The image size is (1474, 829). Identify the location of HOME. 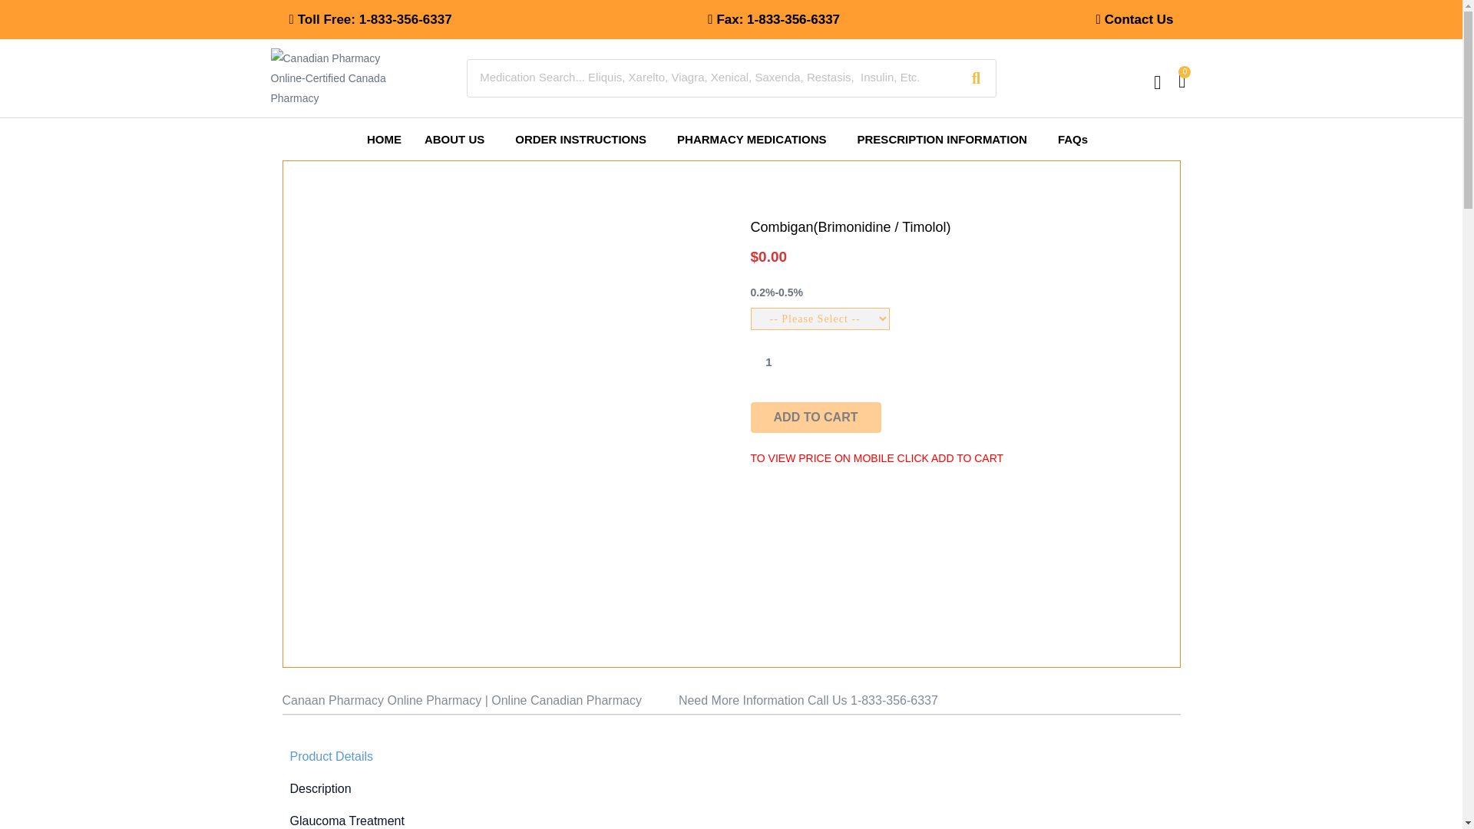
(384, 139).